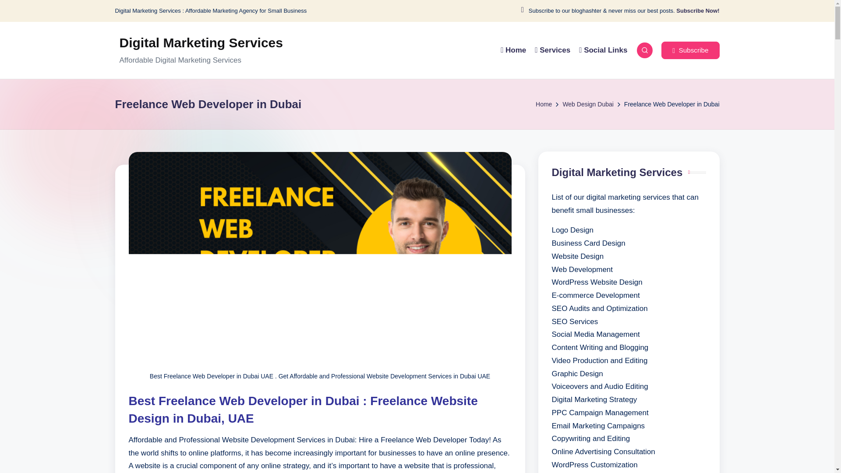 The width and height of the screenshot is (841, 473). Describe the element at coordinates (201, 42) in the screenshot. I see `Digital Marketing Services` at that location.